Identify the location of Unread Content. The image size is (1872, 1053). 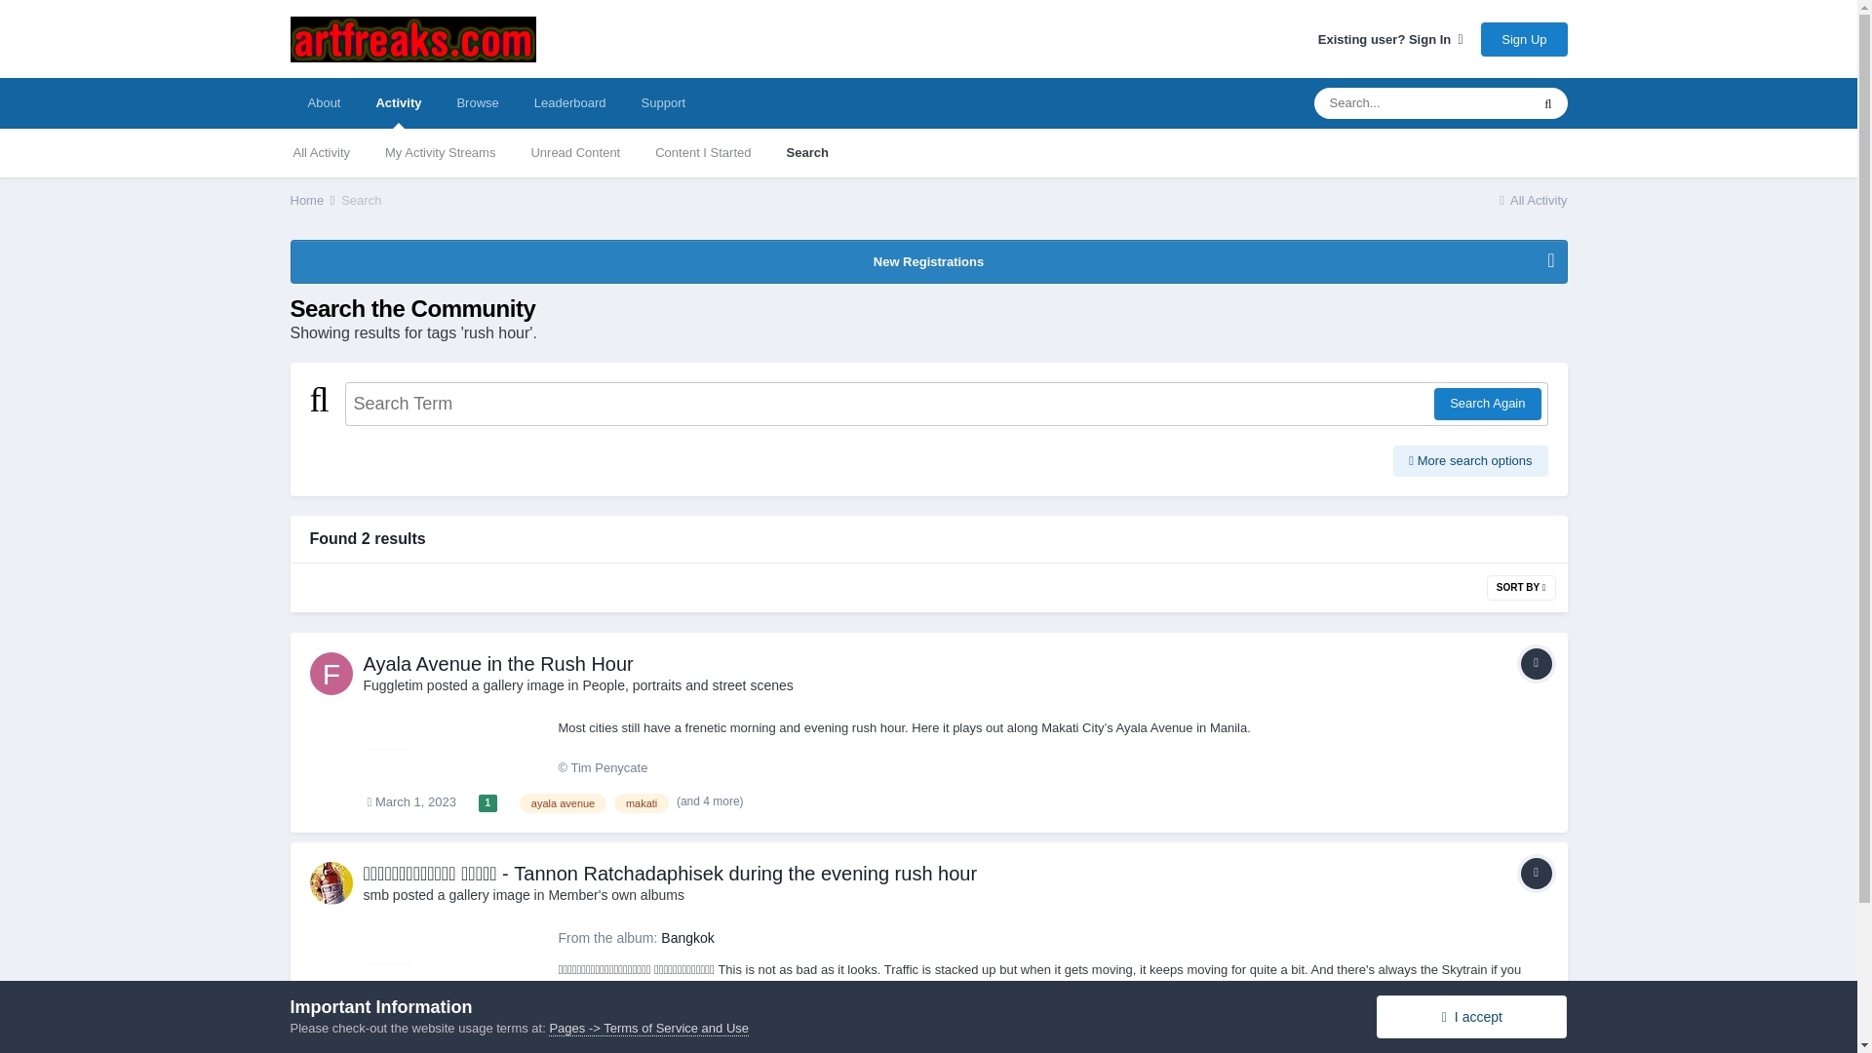
(575, 152).